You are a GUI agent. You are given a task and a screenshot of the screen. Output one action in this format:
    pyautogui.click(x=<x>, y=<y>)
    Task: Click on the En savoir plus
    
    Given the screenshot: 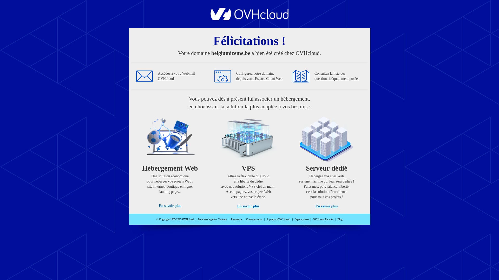 What is the action you would take?
    pyautogui.click(x=170, y=206)
    